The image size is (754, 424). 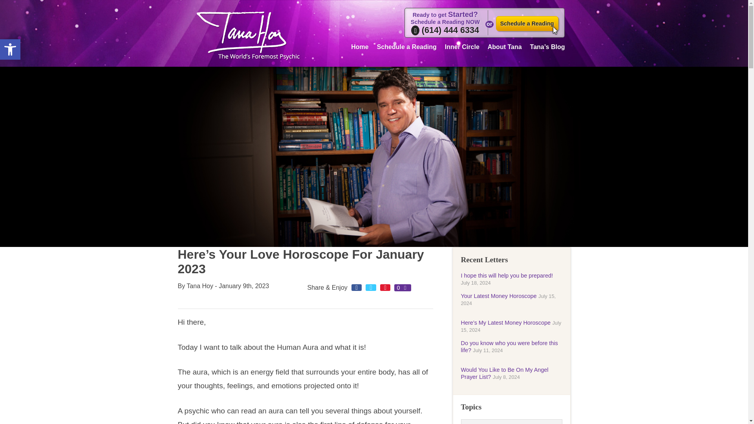 What do you see at coordinates (505, 46) in the screenshot?
I see `About Tana` at bounding box center [505, 46].